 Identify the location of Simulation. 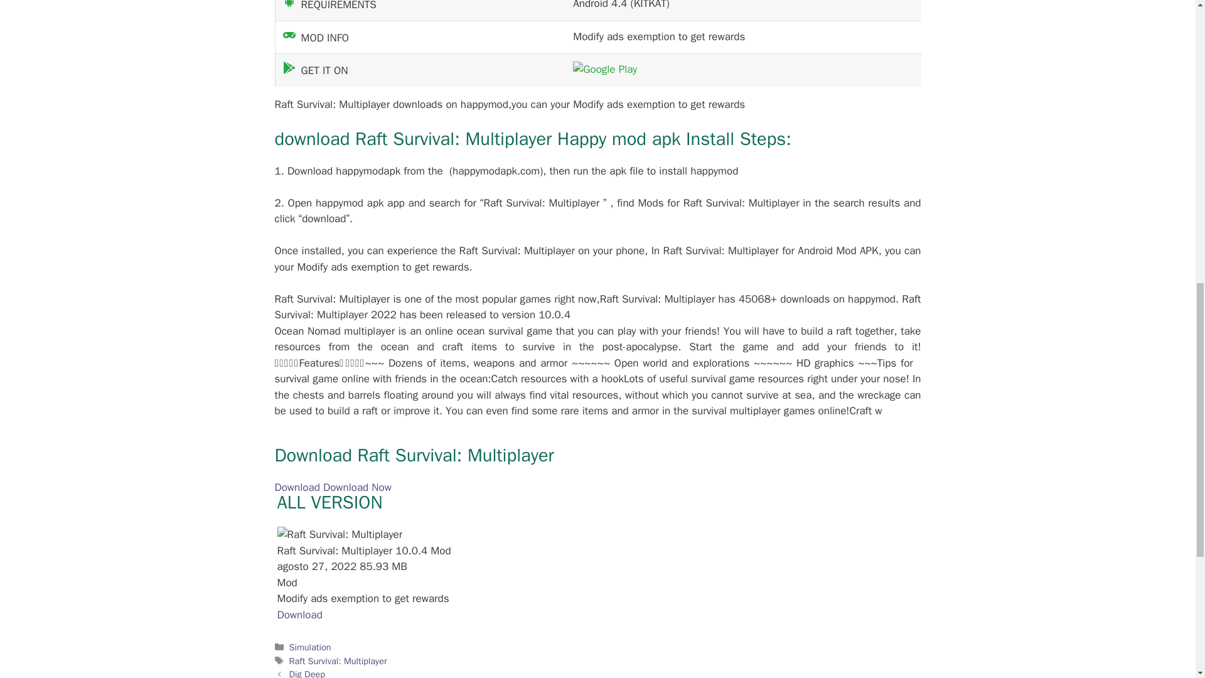
(310, 647).